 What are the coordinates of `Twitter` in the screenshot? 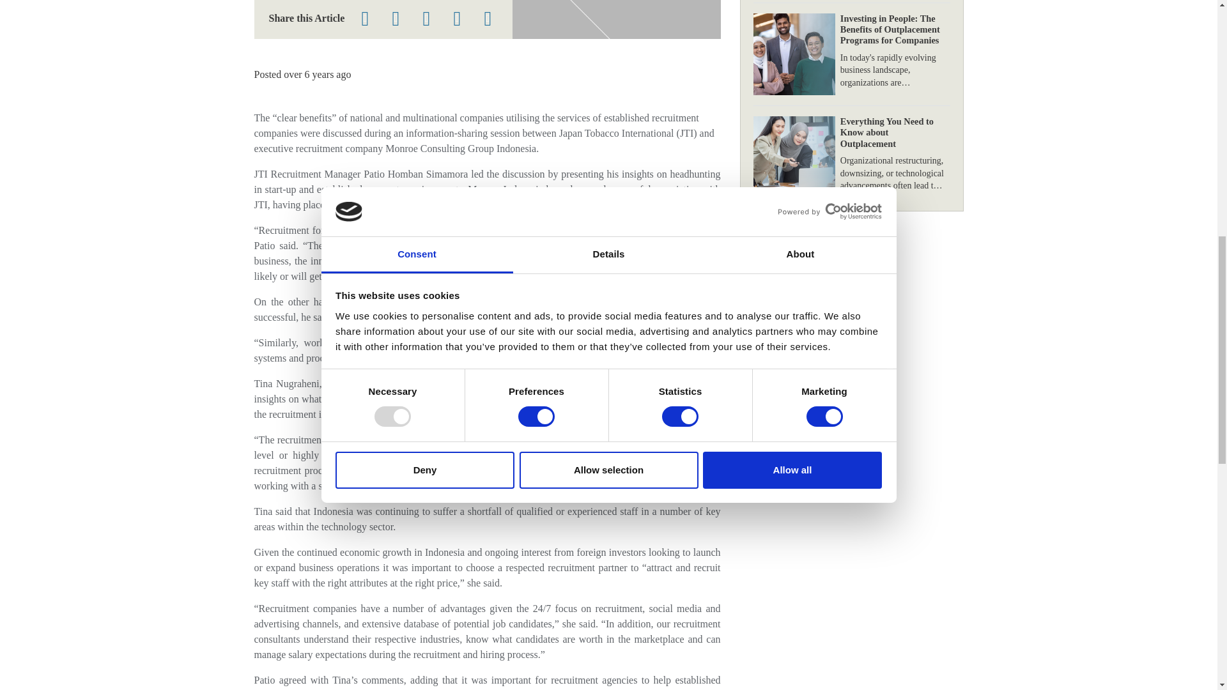 It's located at (365, 18).